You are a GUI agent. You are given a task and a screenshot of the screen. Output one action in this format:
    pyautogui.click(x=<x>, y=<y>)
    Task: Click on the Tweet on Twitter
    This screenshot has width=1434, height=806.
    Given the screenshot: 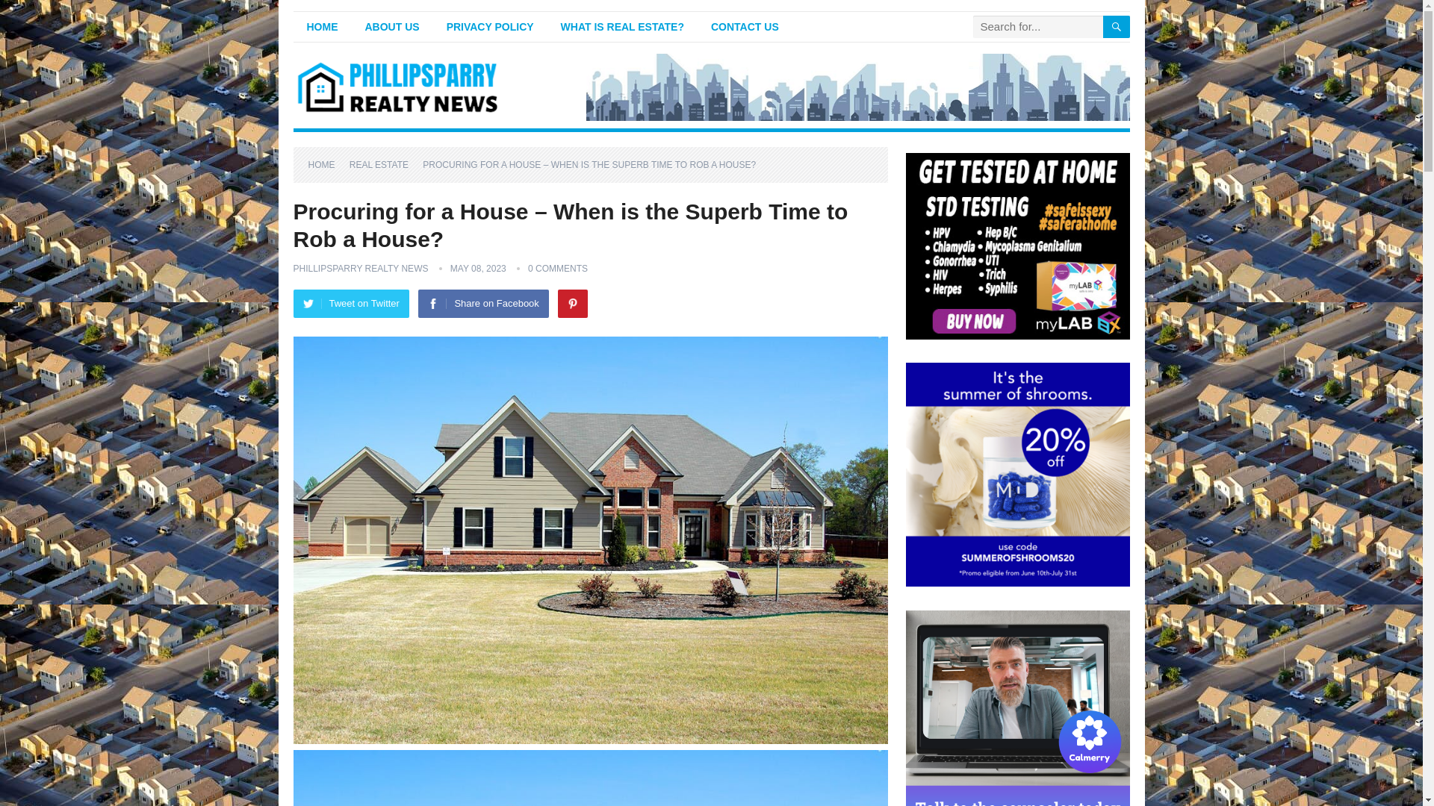 What is the action you would take?
    pyautogui.click(x=350, y=303)
    